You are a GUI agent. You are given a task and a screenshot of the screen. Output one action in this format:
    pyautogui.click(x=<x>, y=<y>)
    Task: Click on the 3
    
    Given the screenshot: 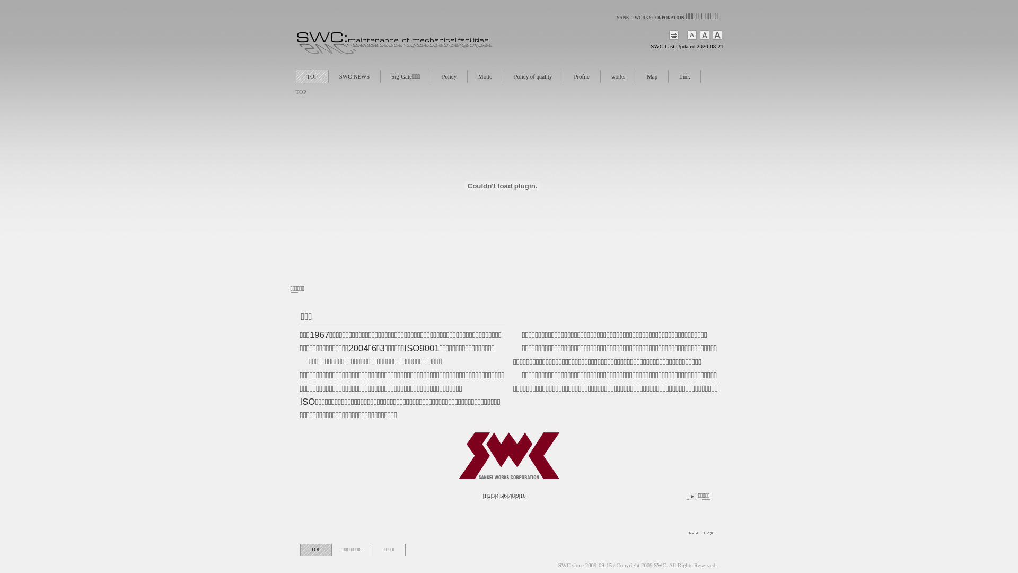 What is the action you would take?
    pyautogui.click(x=493, y=496)
    